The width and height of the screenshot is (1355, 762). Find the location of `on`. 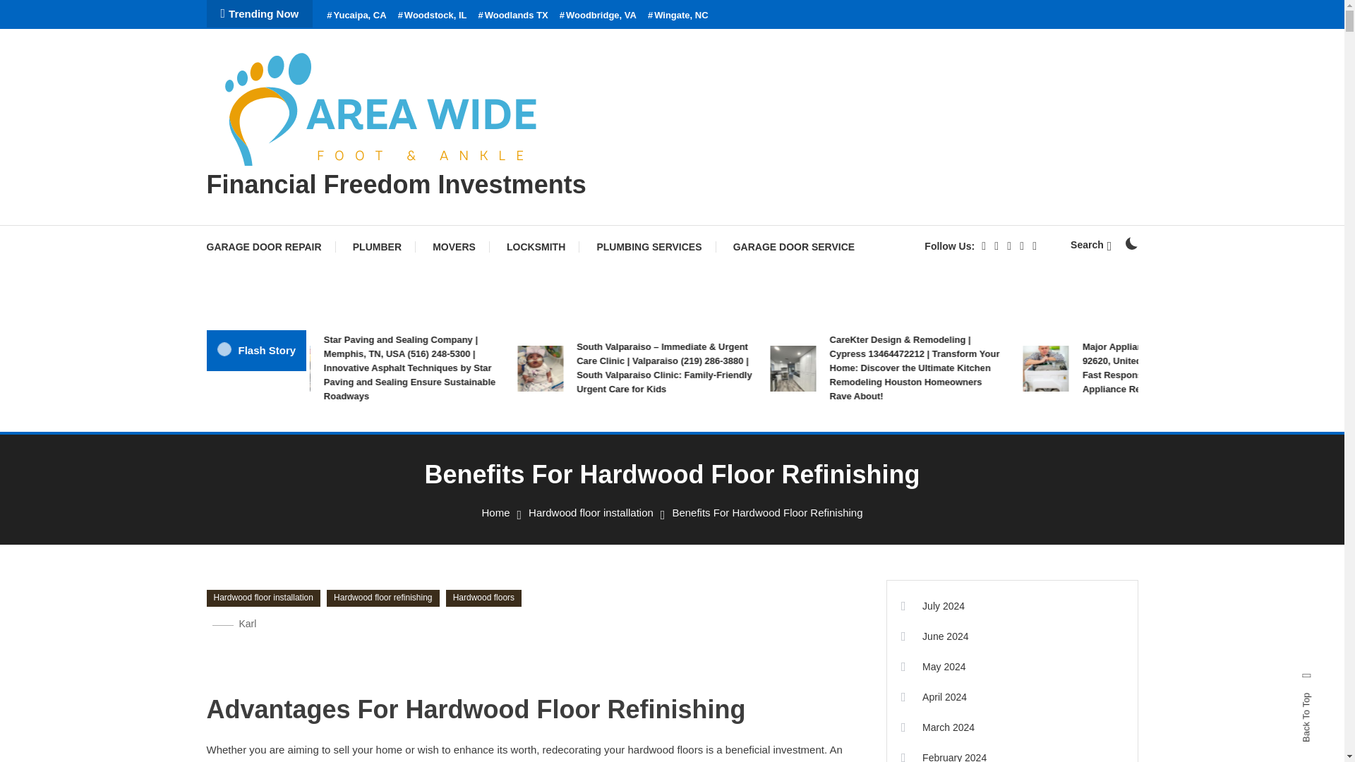

on is located at coordinates (1131, 243).